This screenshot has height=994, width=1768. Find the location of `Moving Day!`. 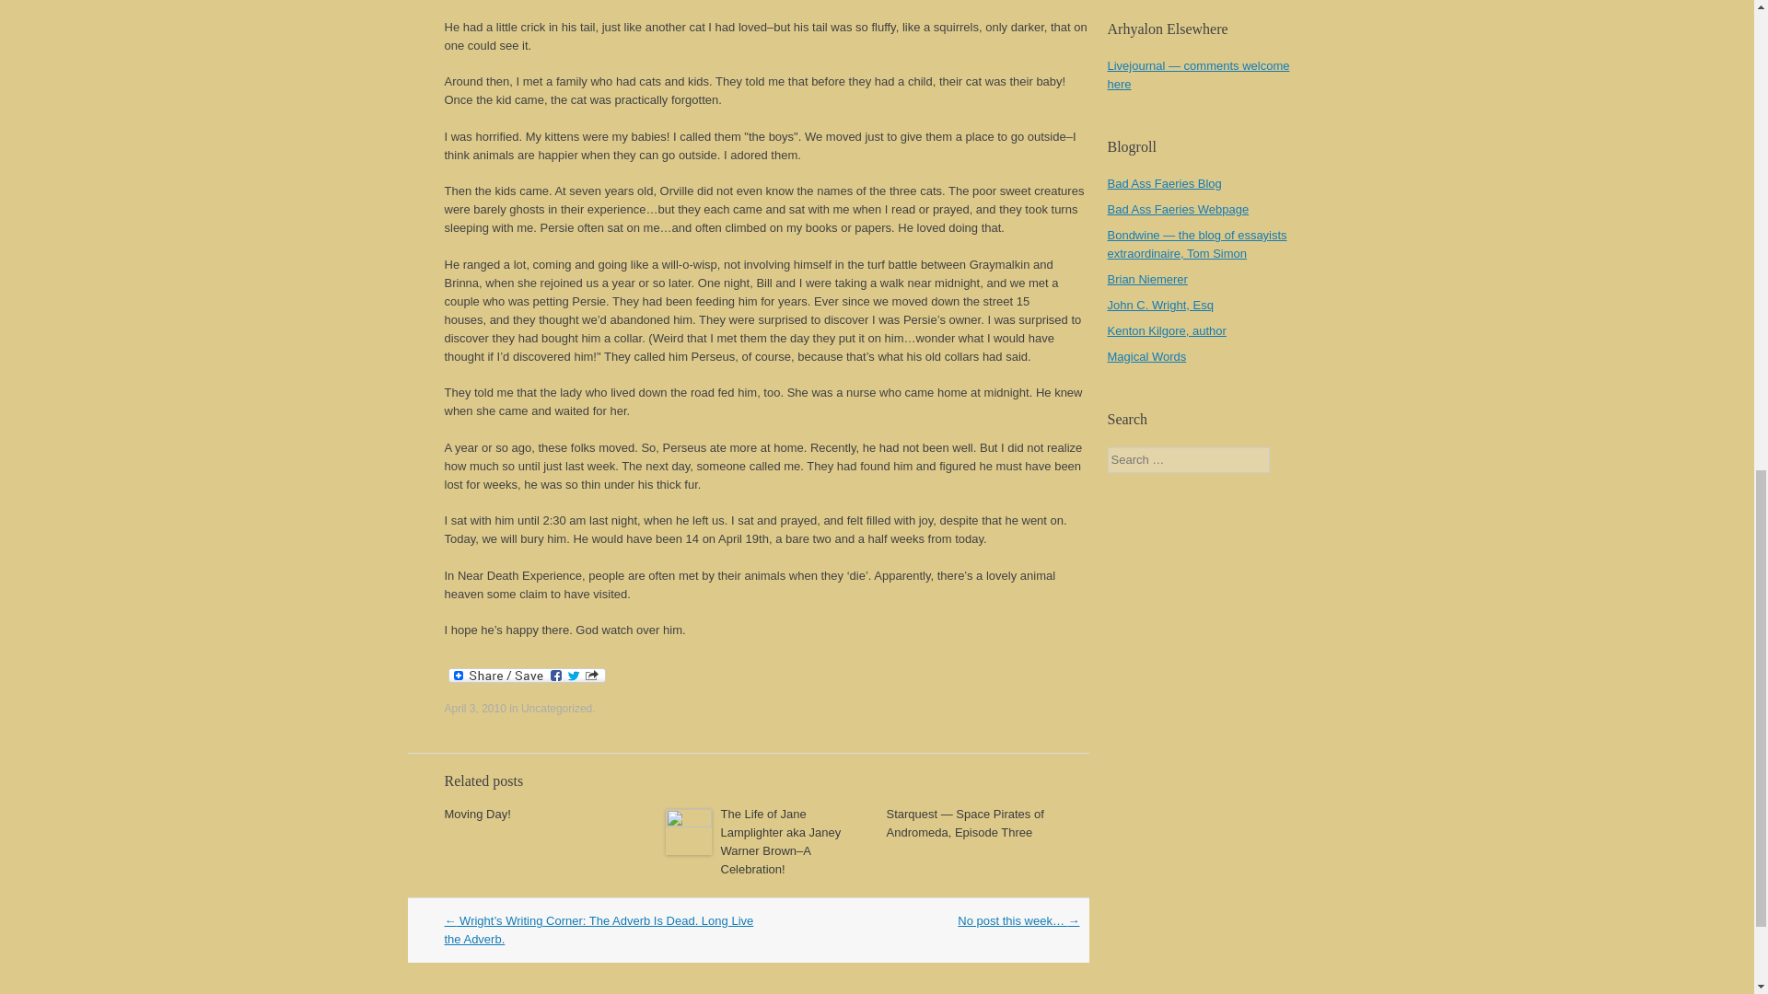

Moving Day! is located at coordinates (477, 814).